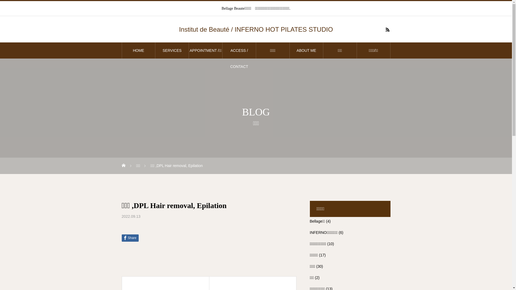  I want to click on HOME, so click(139, 50).